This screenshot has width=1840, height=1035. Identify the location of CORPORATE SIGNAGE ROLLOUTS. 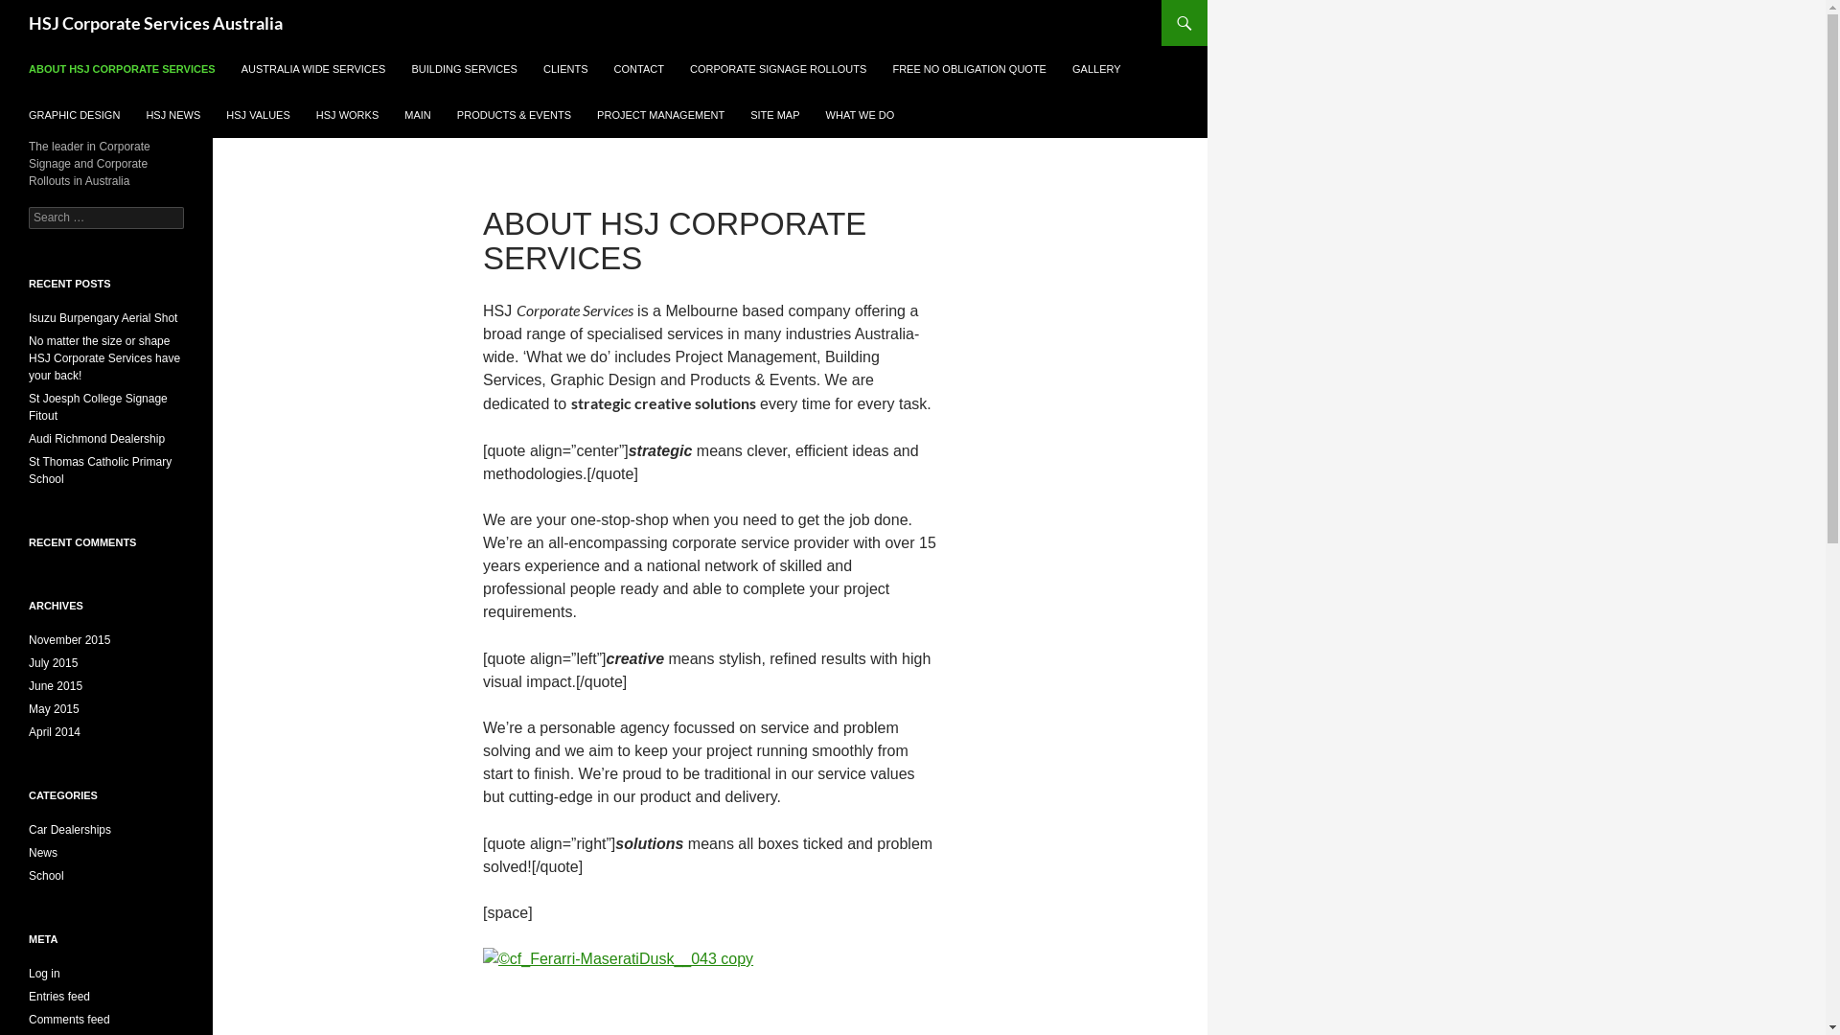
(778, 69).